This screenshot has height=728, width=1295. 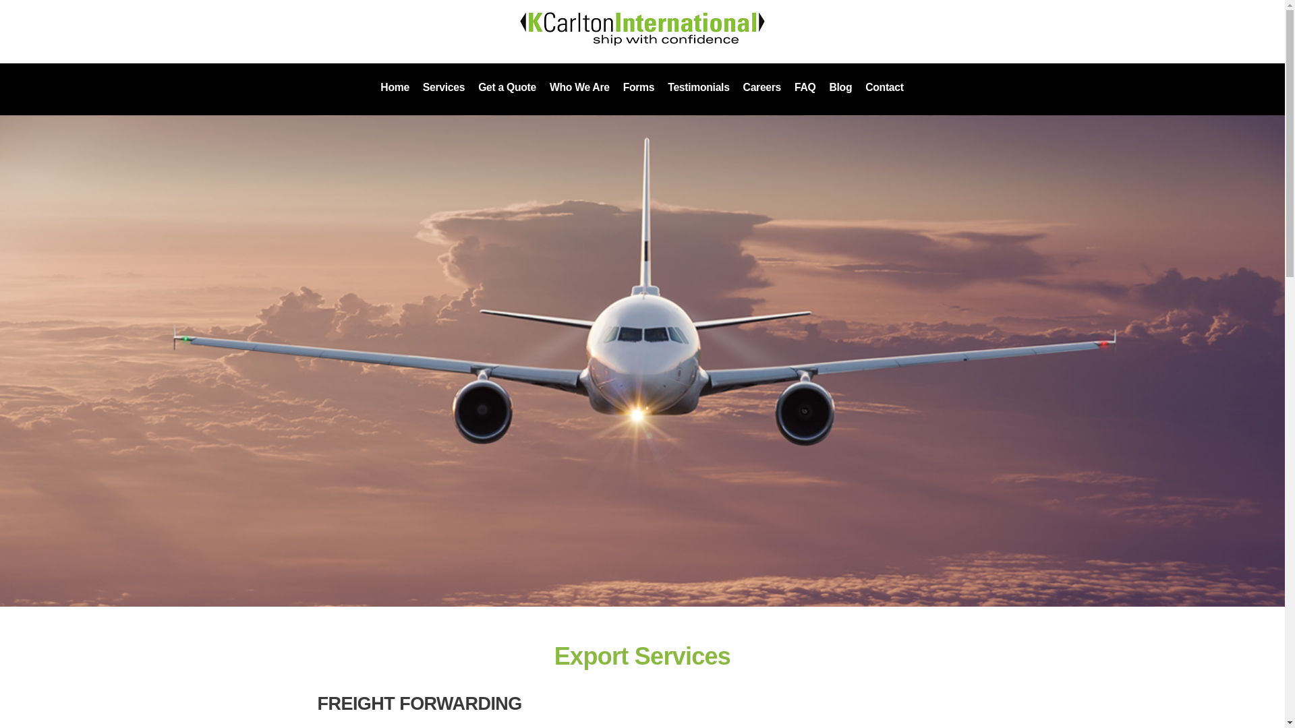 I want to click on Forms, so click(x=639, y=88).